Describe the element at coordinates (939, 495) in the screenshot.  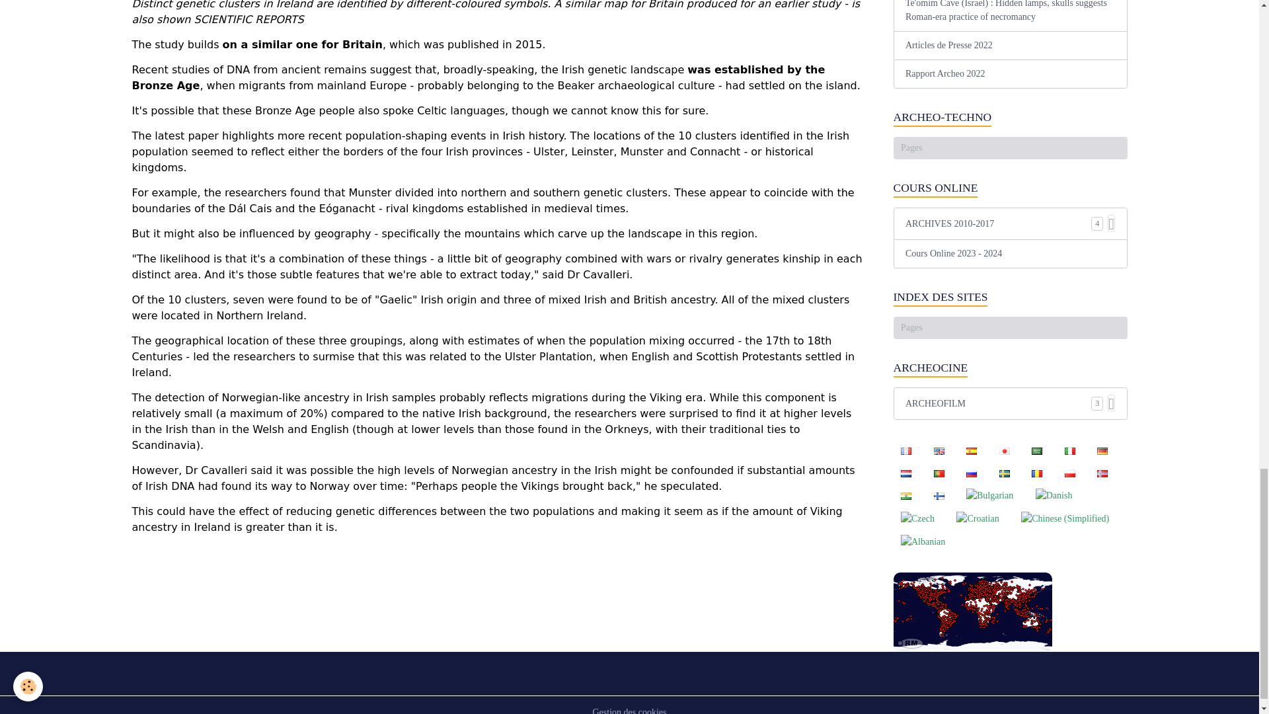
I see `Finnish` at that location.